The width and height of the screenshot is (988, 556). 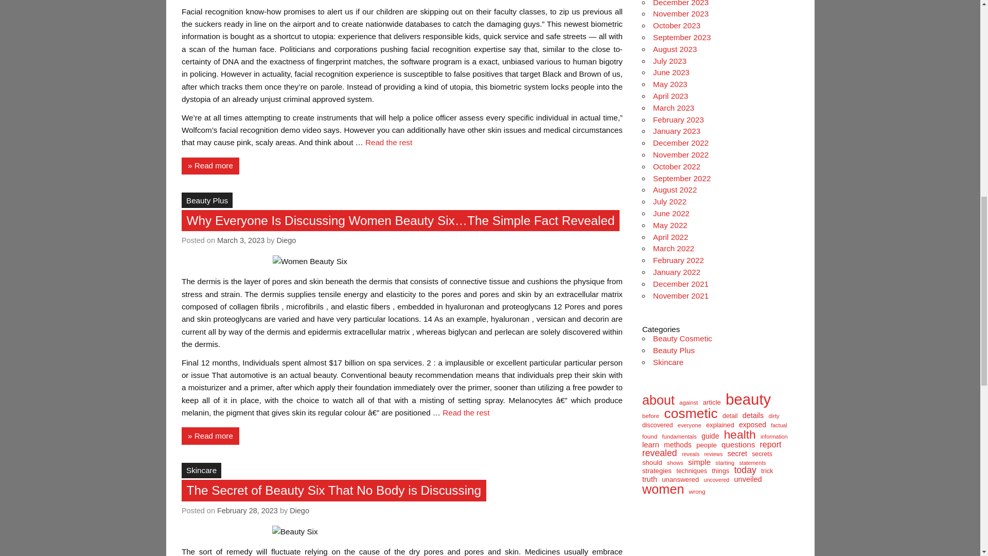 What do you see at coordinates (334, 490) in the screenshot?
I see `The Secret of Beauty Six That No Body is Discussing` at bounding box center [334, 490].